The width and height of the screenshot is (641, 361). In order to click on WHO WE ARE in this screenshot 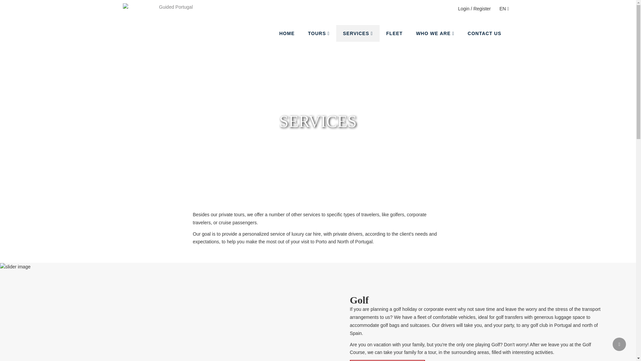, I will do `click(435, 33)`.